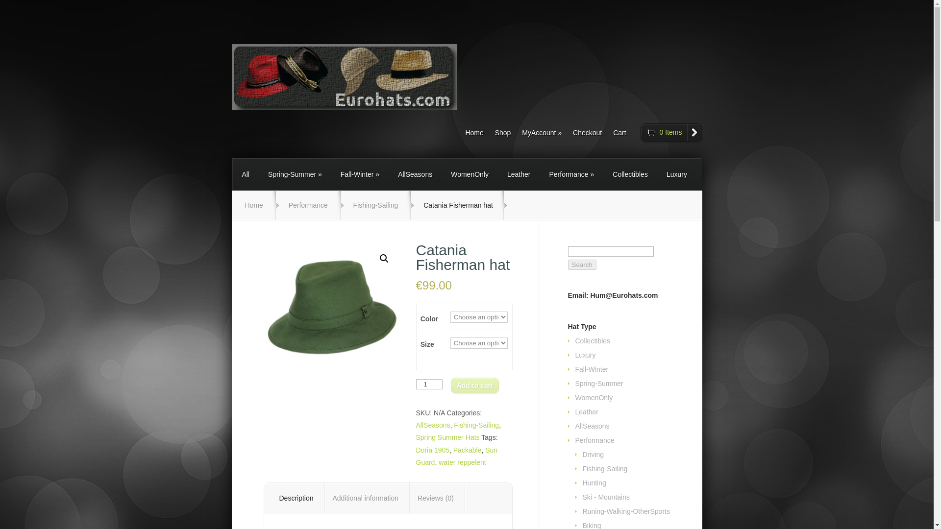  I want to click on Cart, so click(615, 135).